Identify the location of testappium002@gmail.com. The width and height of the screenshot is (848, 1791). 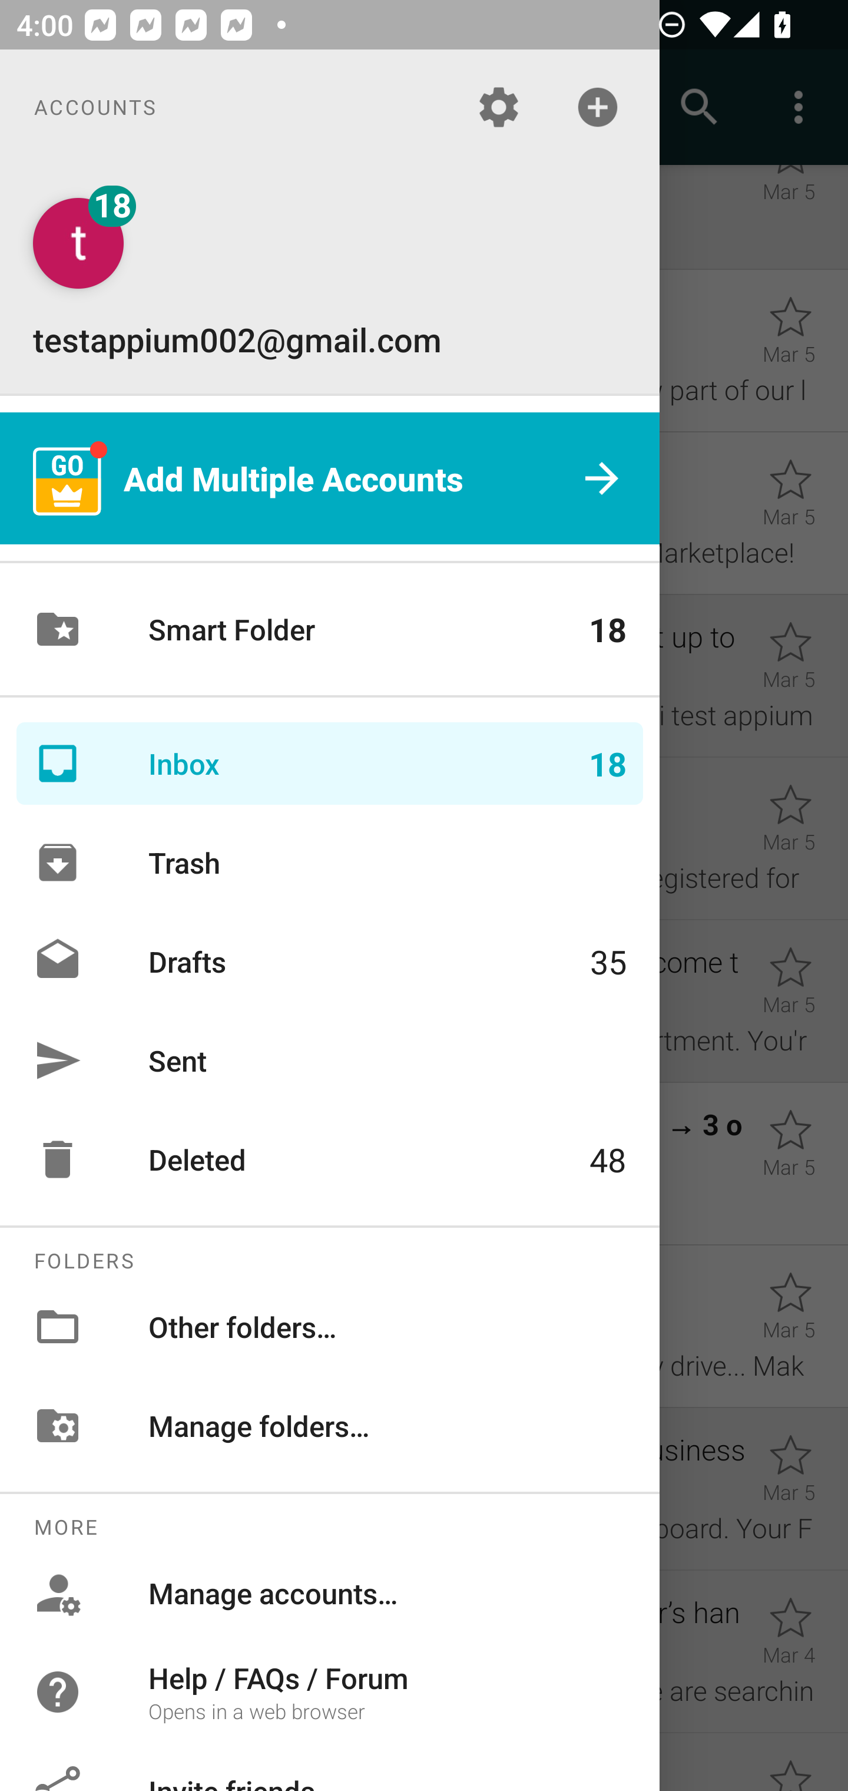
(330, 279).